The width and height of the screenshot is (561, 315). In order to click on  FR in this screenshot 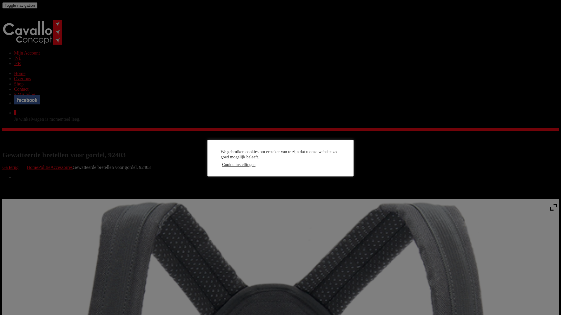, I will do `click(18, 64)`.